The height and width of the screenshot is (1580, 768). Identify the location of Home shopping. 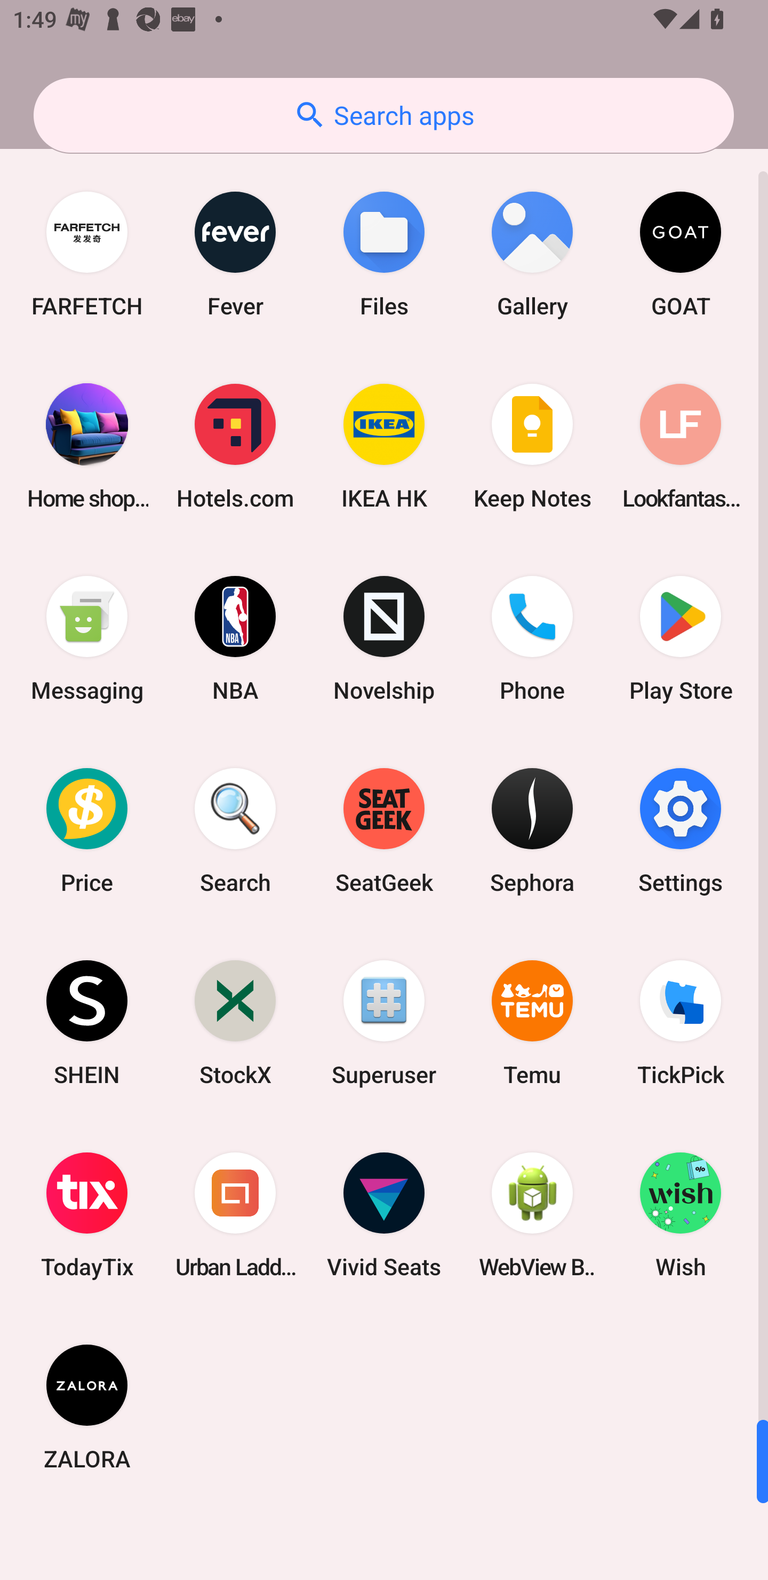
(87, 446).